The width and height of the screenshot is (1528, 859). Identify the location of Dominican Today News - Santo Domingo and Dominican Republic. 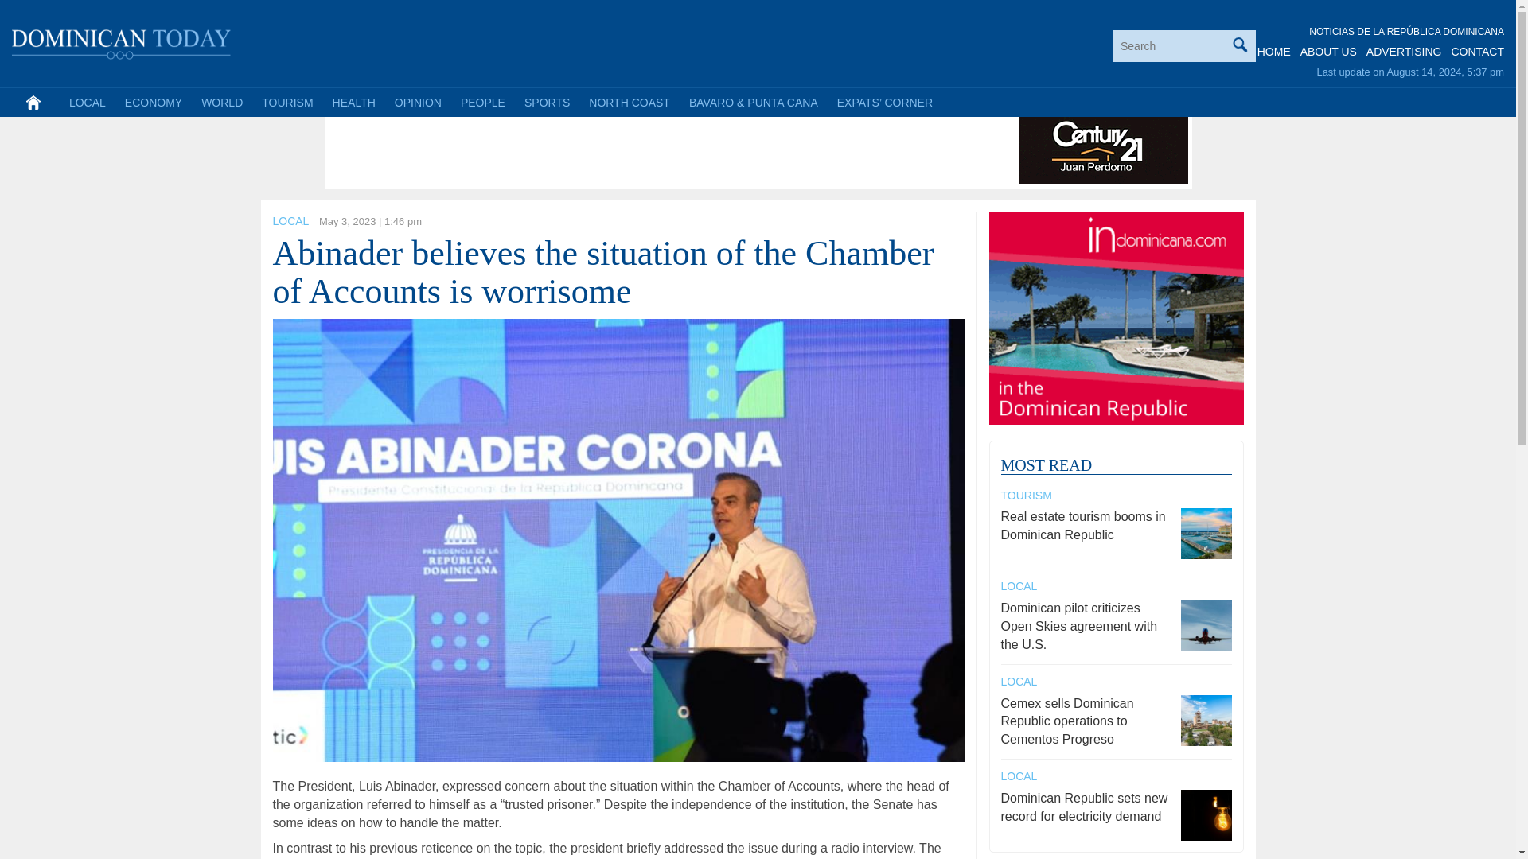
(122, 41).